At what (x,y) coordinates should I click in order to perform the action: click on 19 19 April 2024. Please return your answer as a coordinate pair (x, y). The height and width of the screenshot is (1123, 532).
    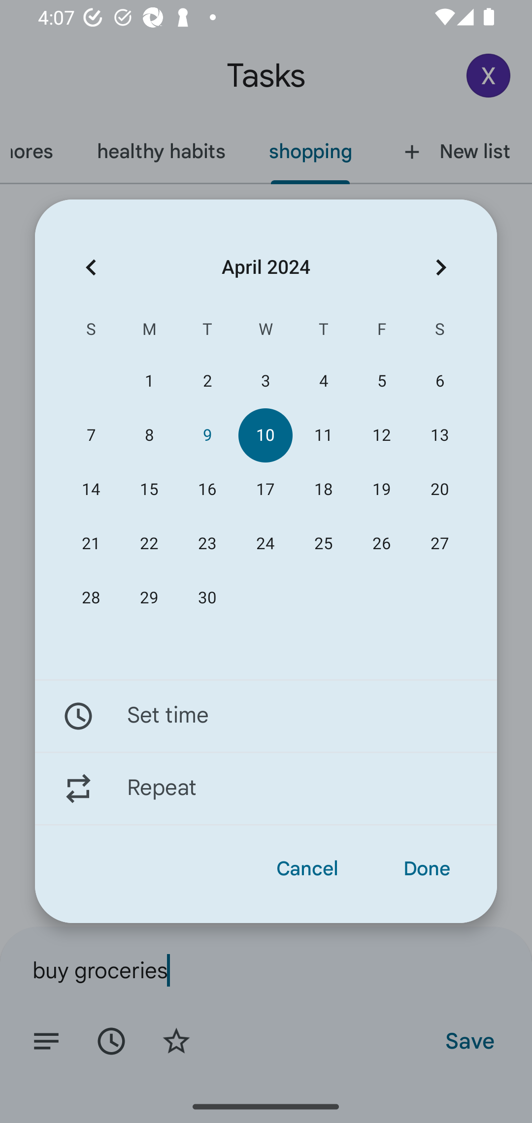
    Looking at the image, I should click on (381, 490).